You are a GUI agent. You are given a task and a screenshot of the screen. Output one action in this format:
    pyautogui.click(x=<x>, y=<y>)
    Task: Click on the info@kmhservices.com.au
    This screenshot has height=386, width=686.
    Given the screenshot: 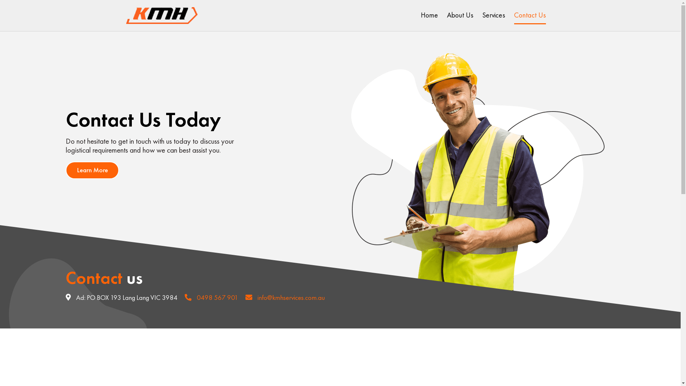 What is the action you would take?
    pyautogui.click(x=285, y=297)
    